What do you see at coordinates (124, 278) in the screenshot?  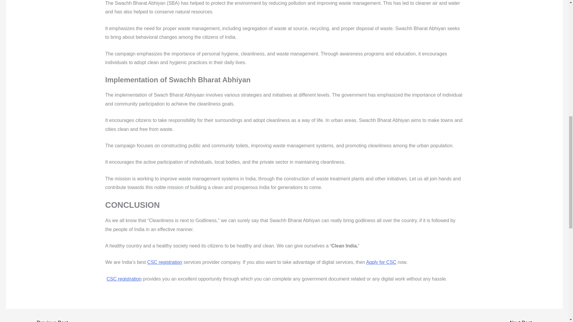 I see `CSC registration` at bounding box center [124, 278].